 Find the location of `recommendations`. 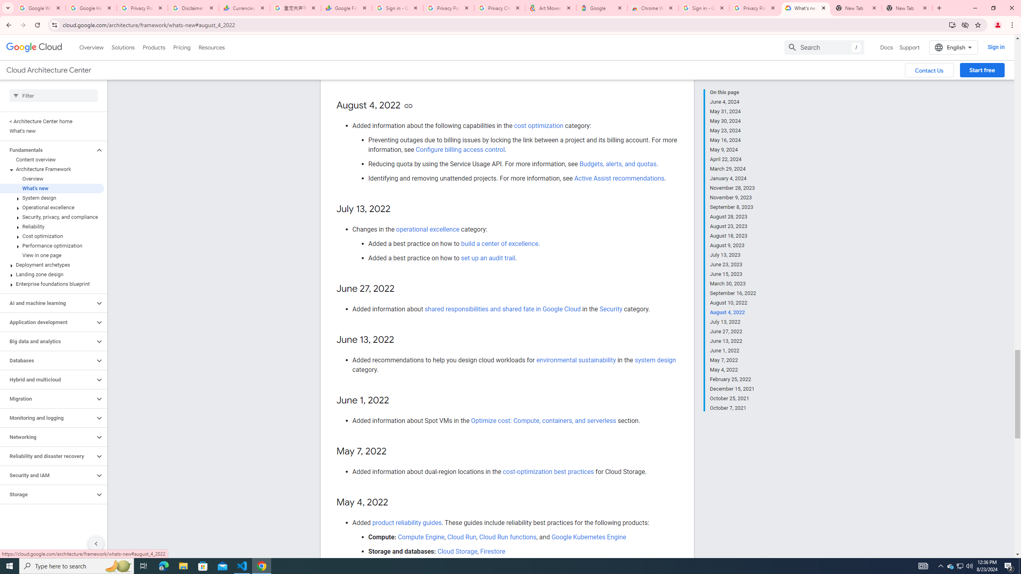

recommendations is located at coordinates (414, 75).